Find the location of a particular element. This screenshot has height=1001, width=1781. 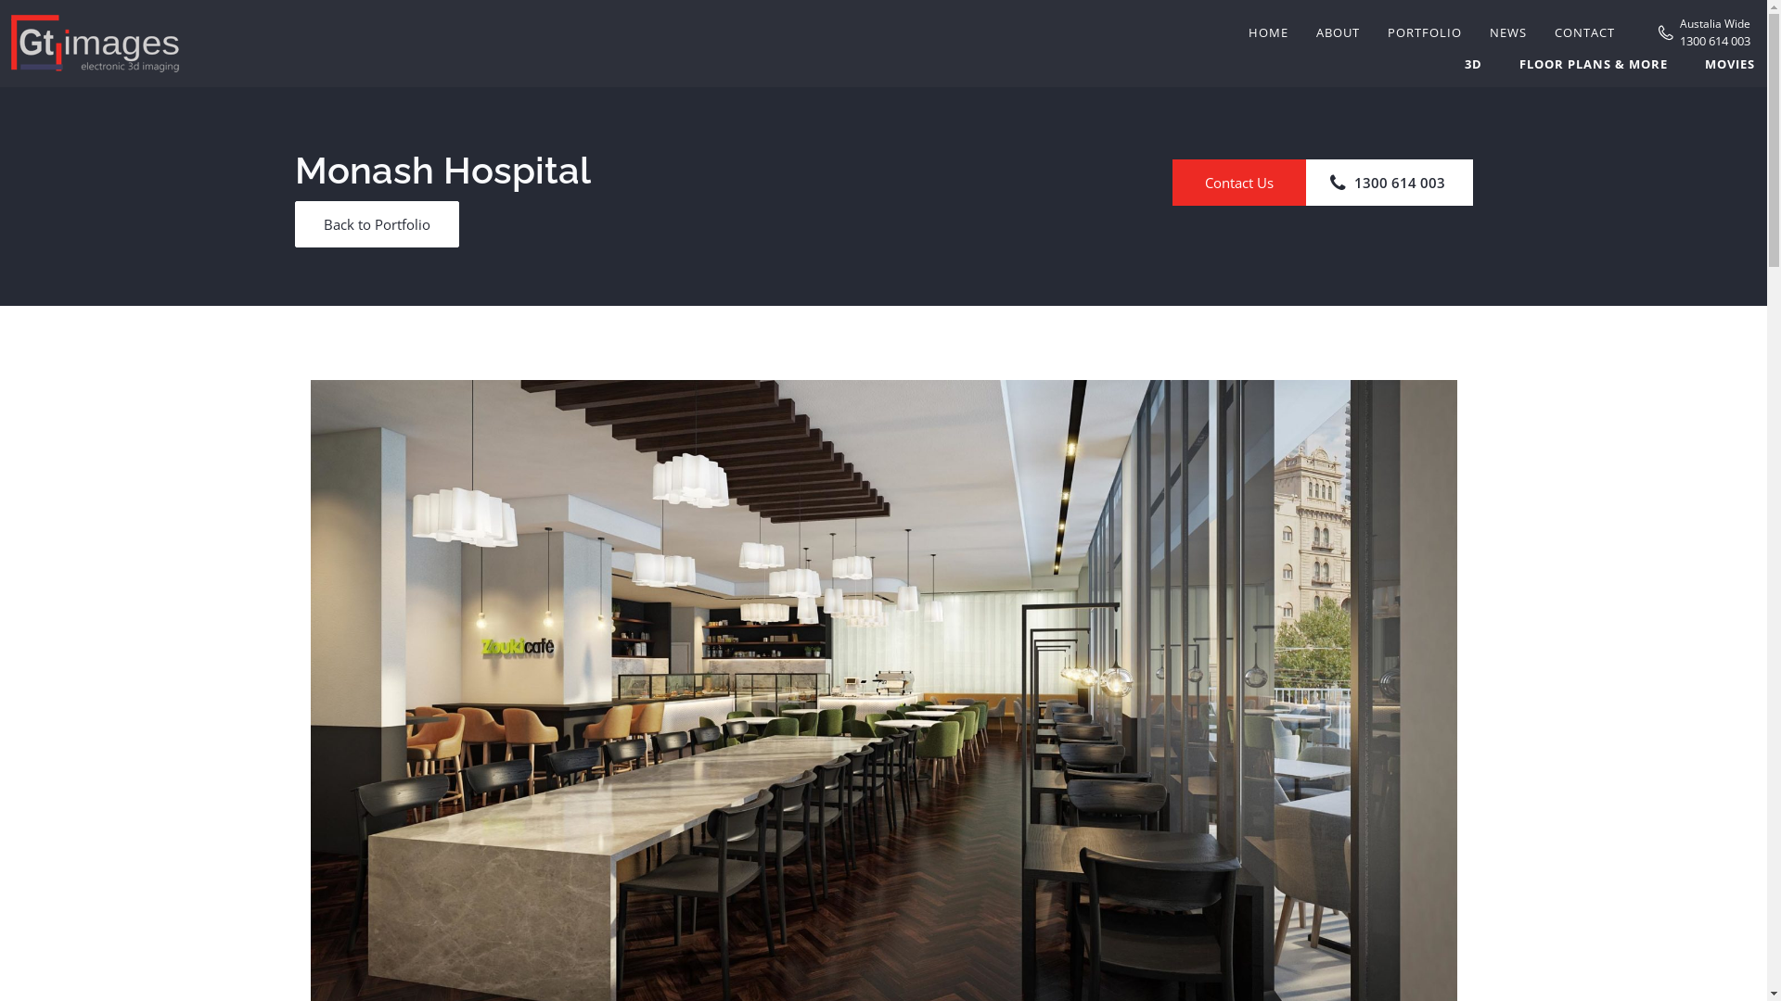

FLOOR PLANS & MORE is located at coordinates (1594, 62).